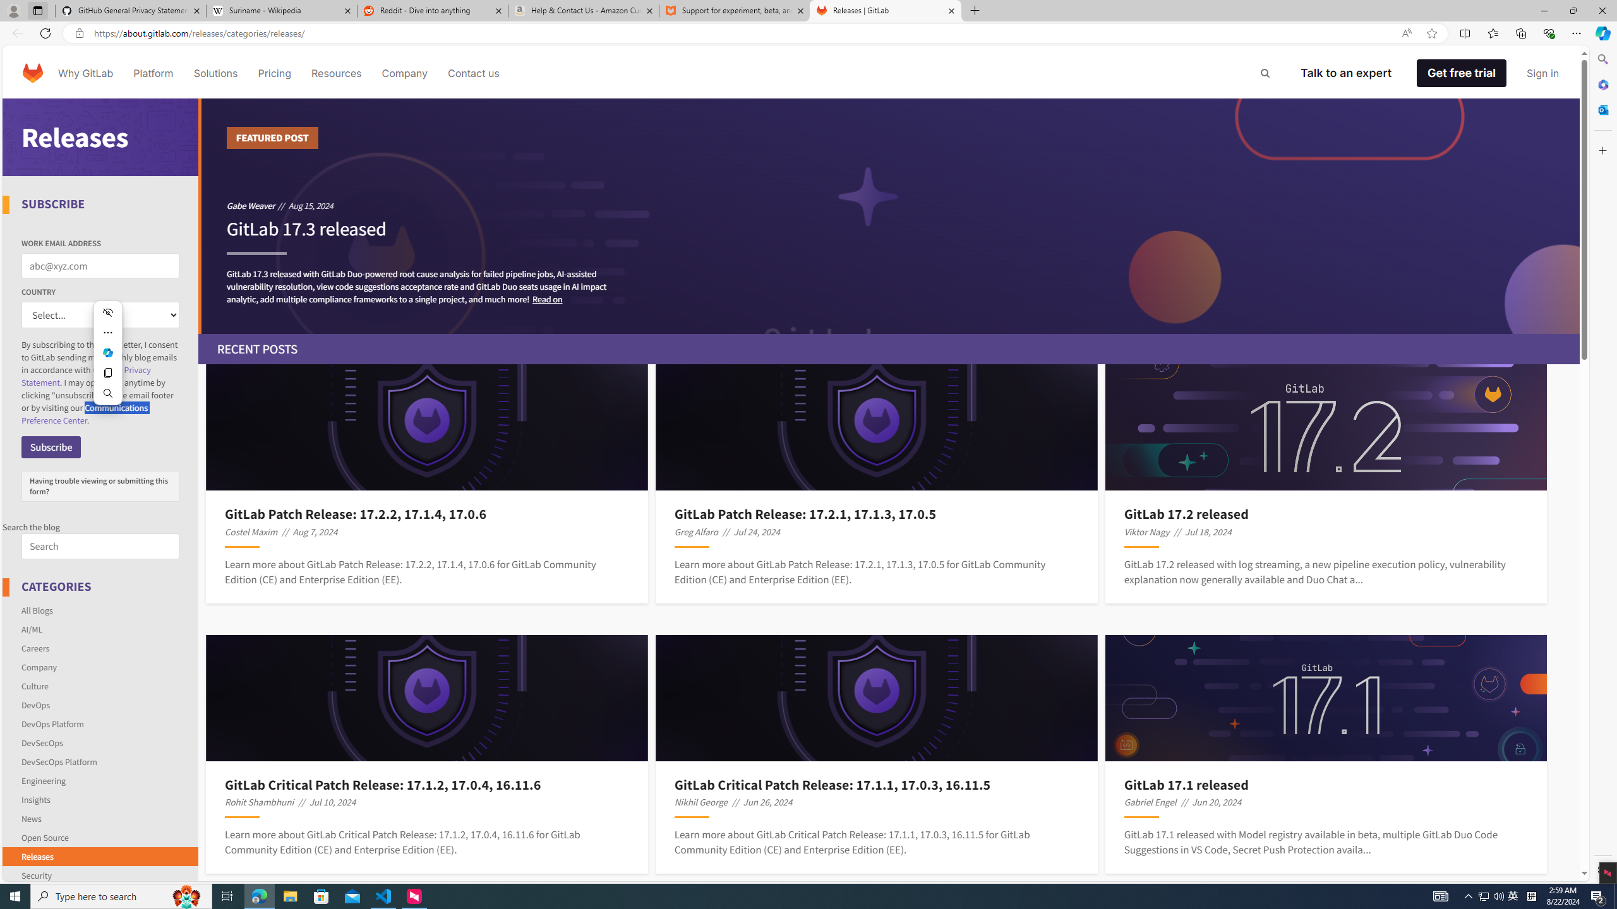 This screenshot has height=909, width=1617. I want to click on DevSecOps, so click(101, 742).